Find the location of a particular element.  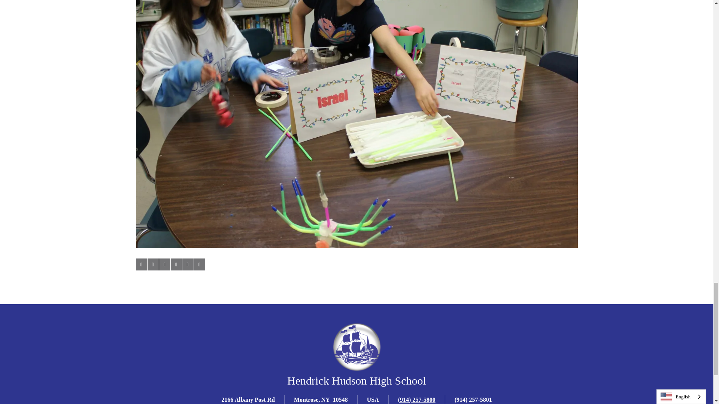

Share to LinkedIn is located at coordinates (164, 264).